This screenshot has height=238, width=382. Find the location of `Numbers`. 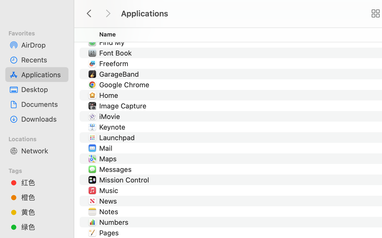

Numbers is located at coordinates (115, 222).